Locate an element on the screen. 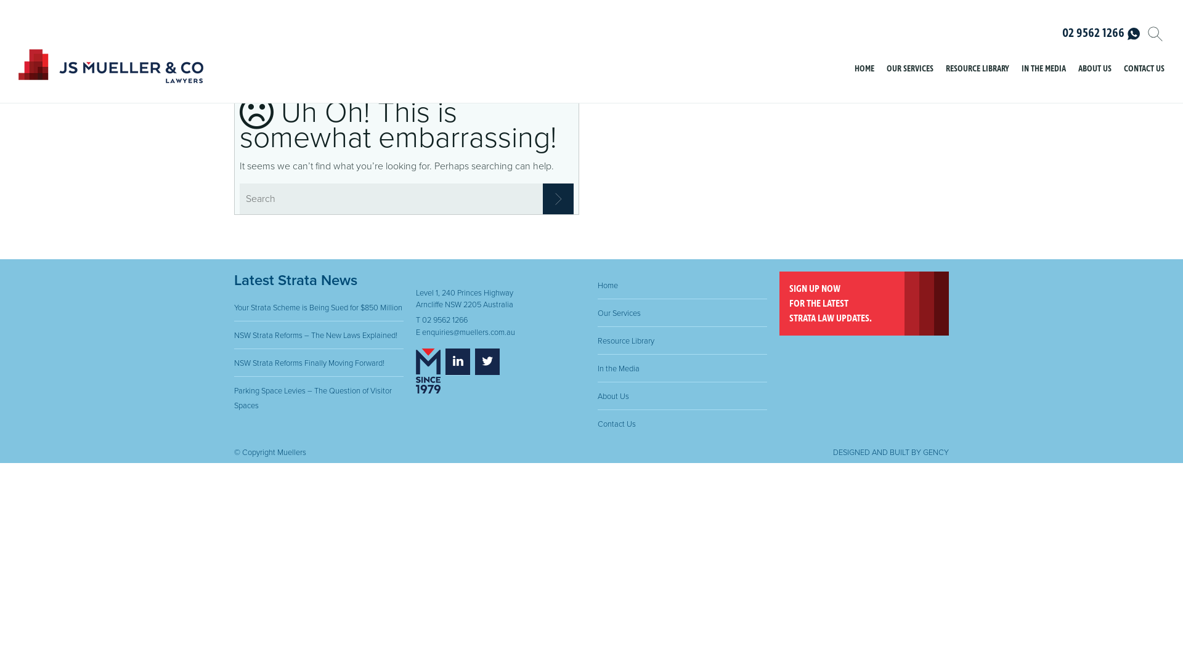 The height and width of the screenshot is (665, 1183). NSW Strata Reforms Finally Moving Forward! is located at coordinates (309, 363).